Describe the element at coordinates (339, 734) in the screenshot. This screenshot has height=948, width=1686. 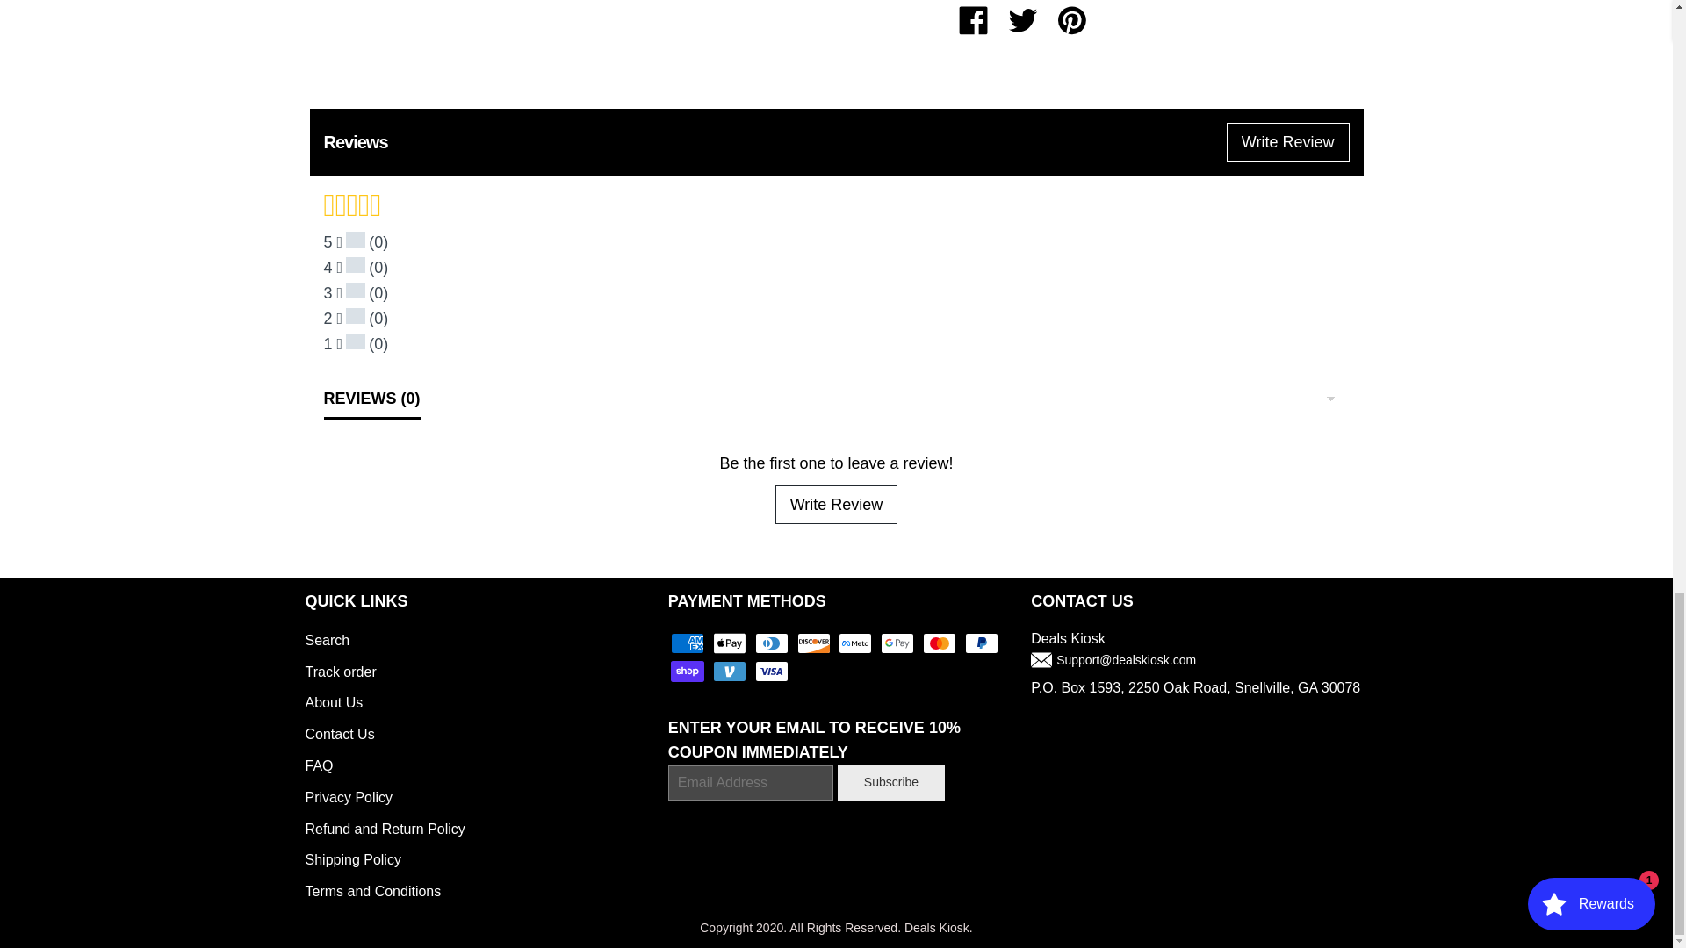
I see `Contact Us` at that location.